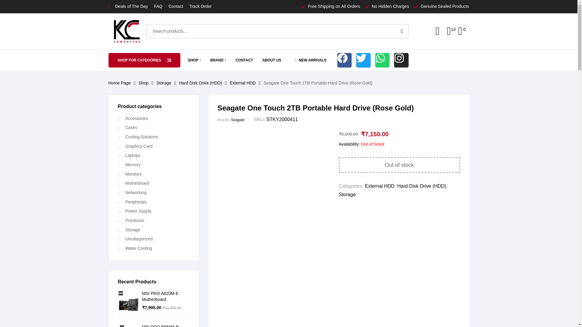 This screenshot has height=327, width=582. What do you see at coordinates (200, 6) in the screenshot?
I see `Track Order` at bounding box center [200, 6].